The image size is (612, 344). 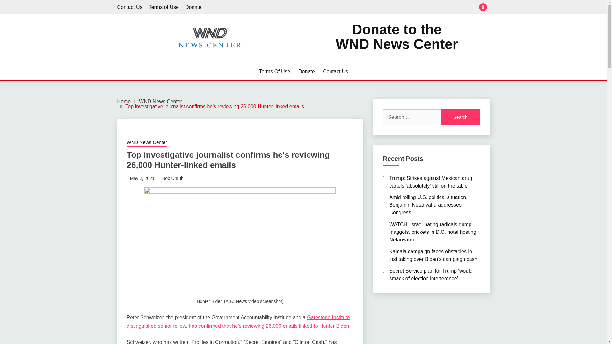 I want to click on Terms Of Use, so click(x=274, y=71).